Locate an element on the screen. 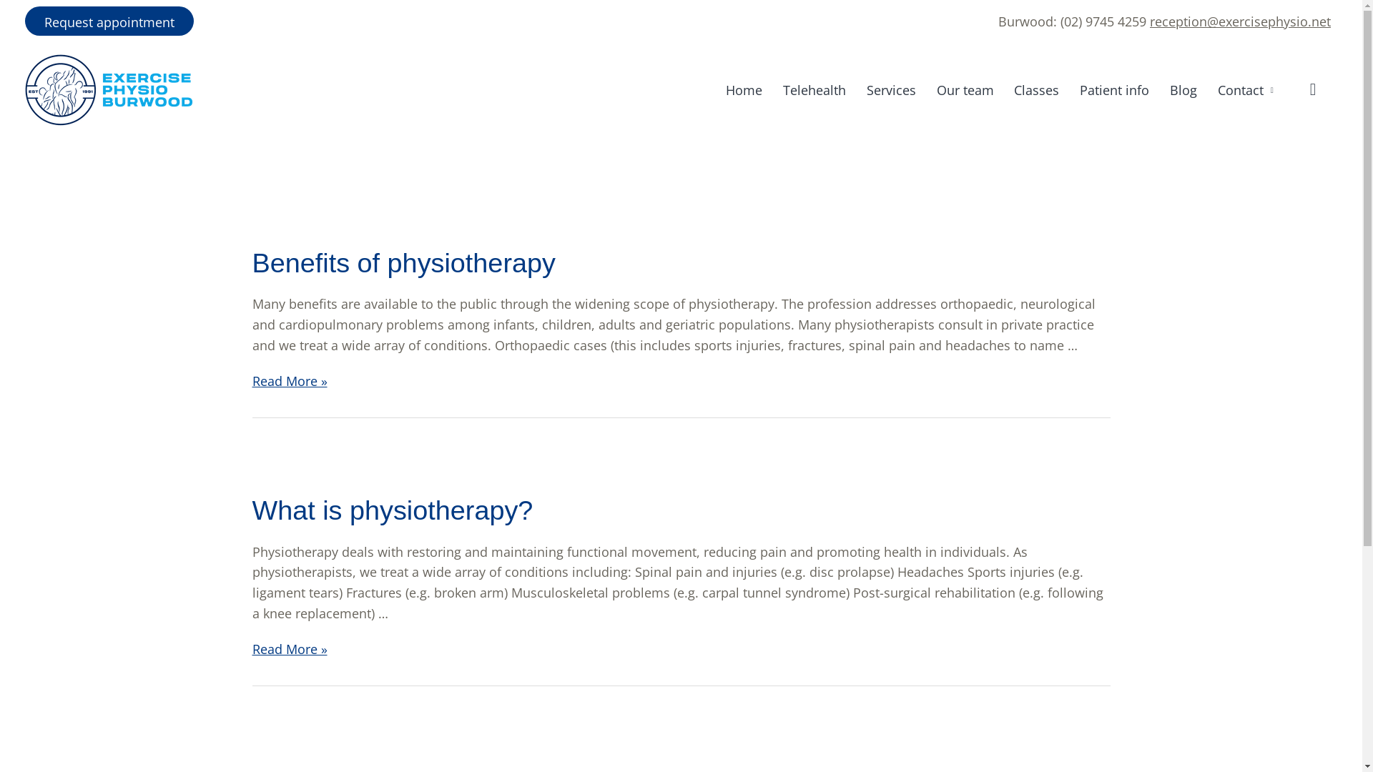 The image size is (1373, 772). Search is located at coordinates (1310, 90).